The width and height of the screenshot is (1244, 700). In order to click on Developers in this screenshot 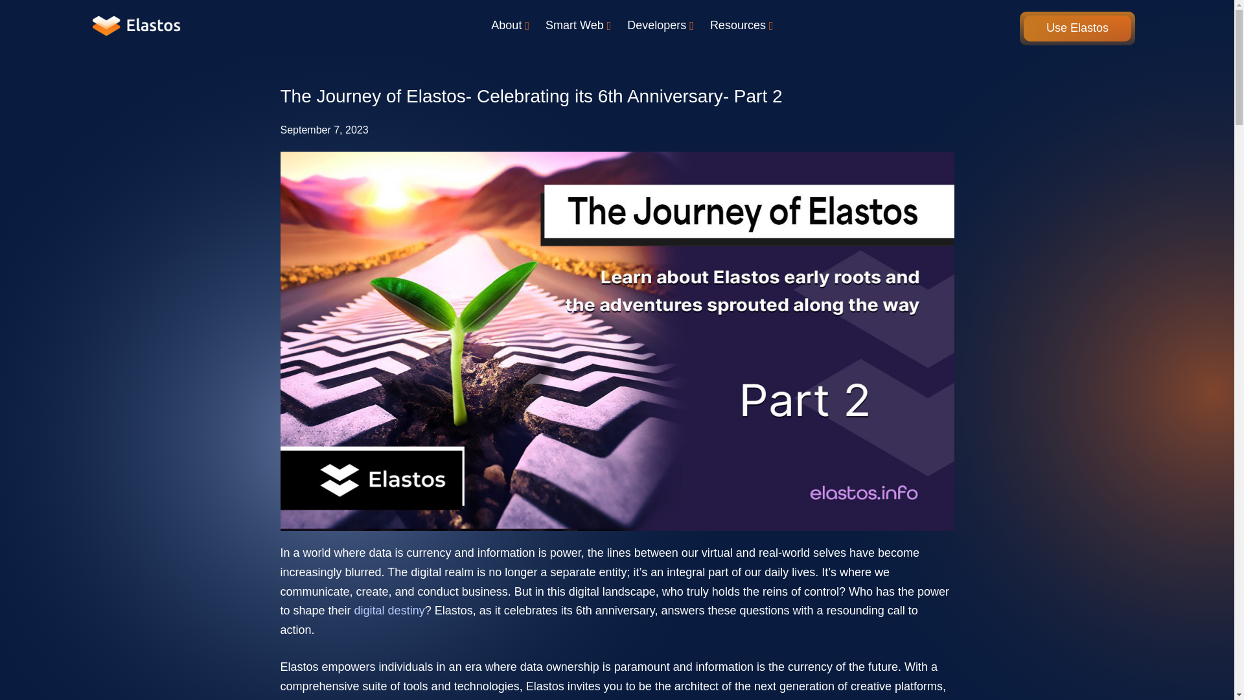, I will do `click(662, 26)`.